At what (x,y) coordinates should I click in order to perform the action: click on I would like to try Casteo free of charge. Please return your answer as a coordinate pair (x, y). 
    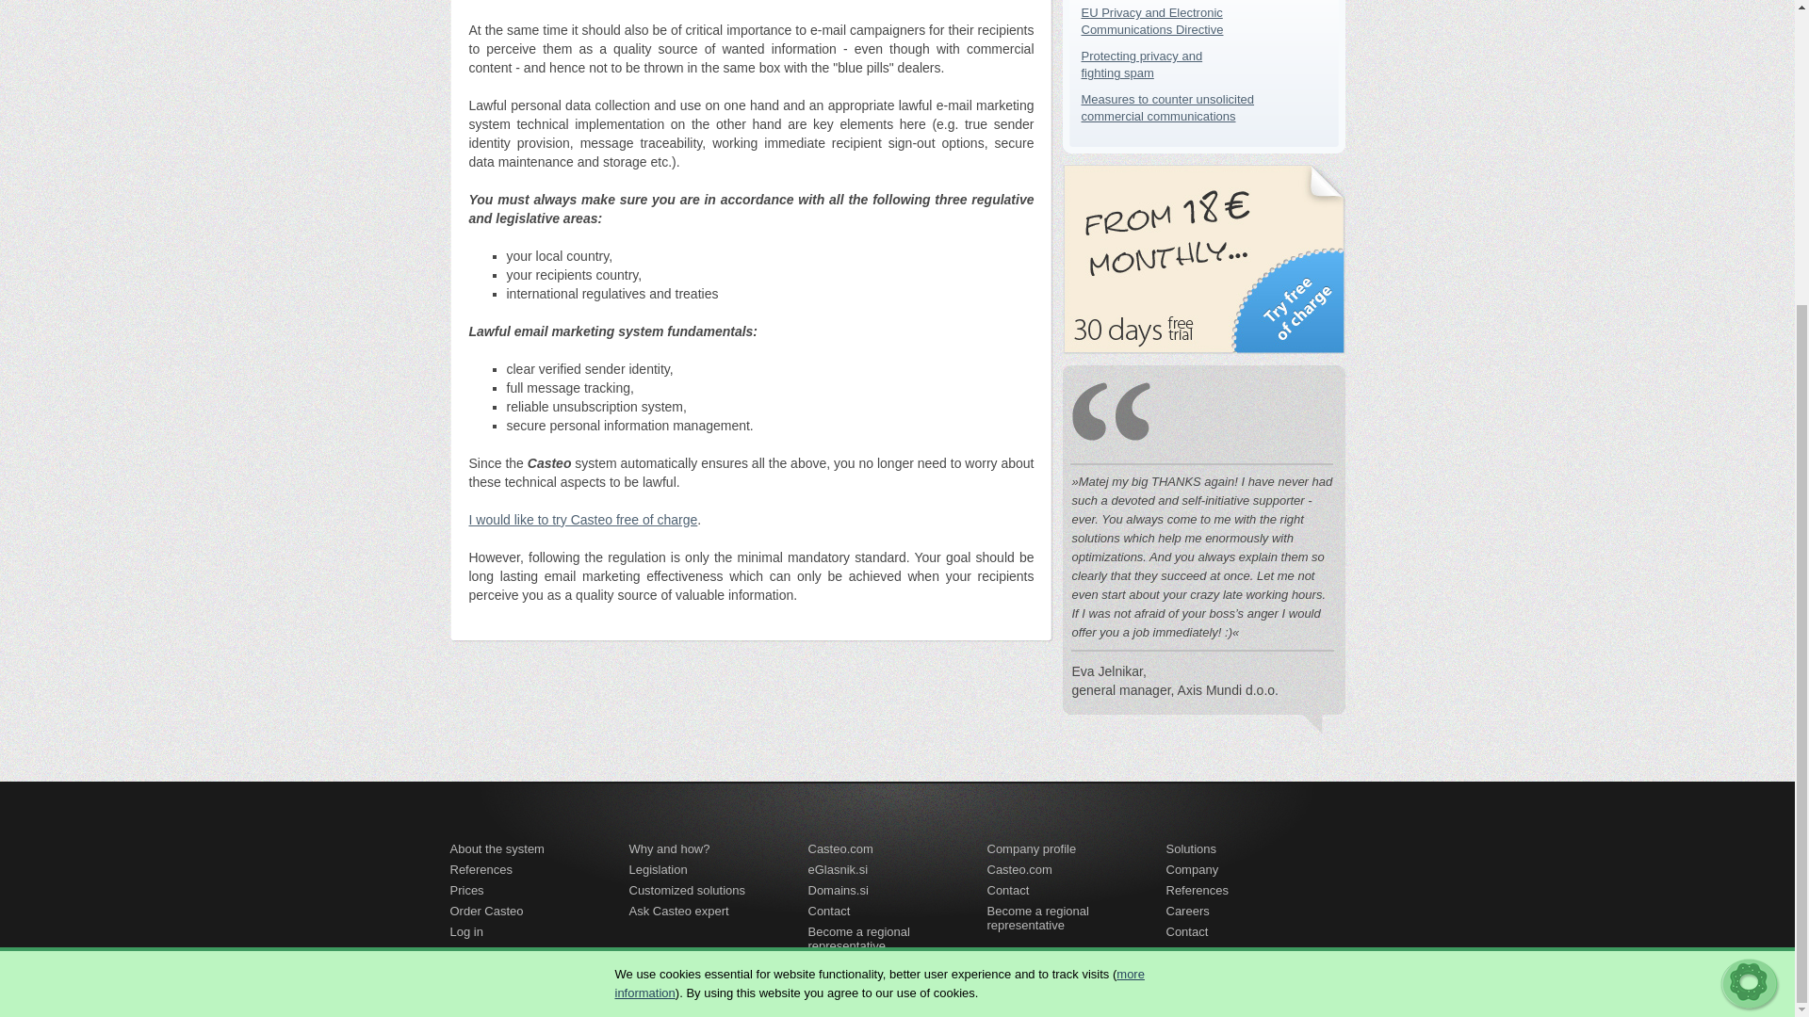
    Looking at the image, I should click on (583, 520).